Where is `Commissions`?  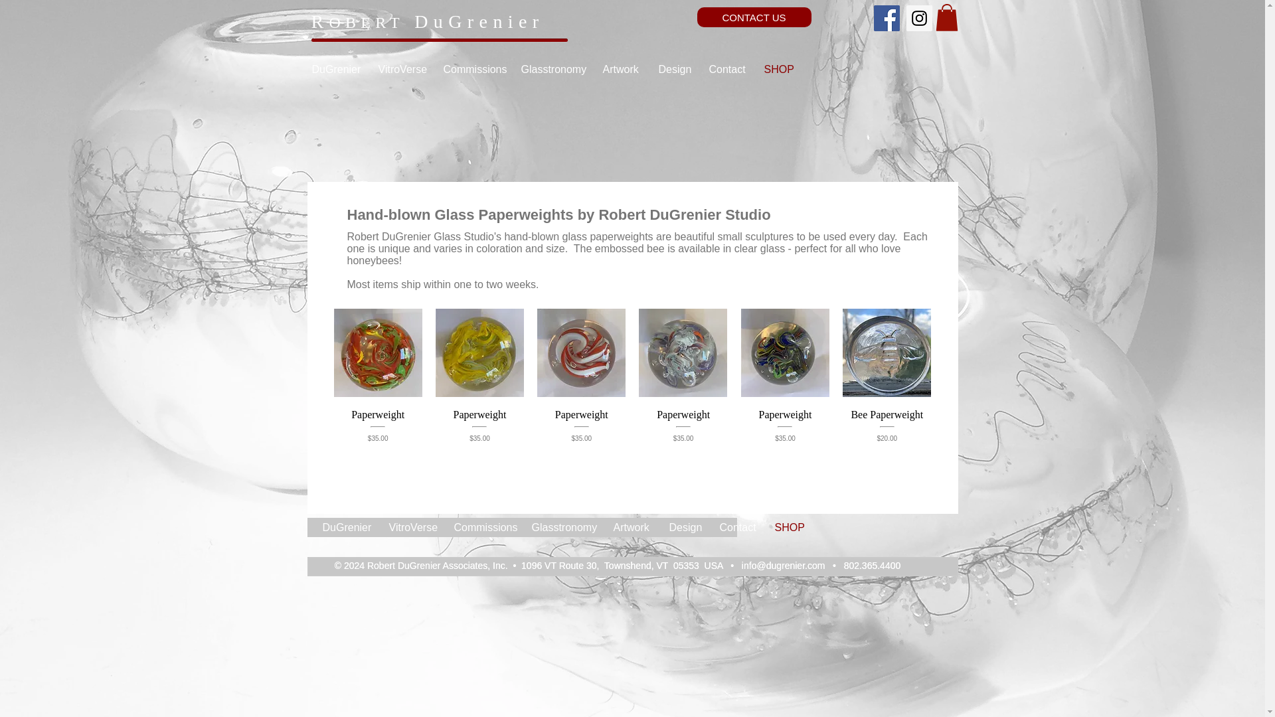 Commissions is located at coordinates (471, 70).